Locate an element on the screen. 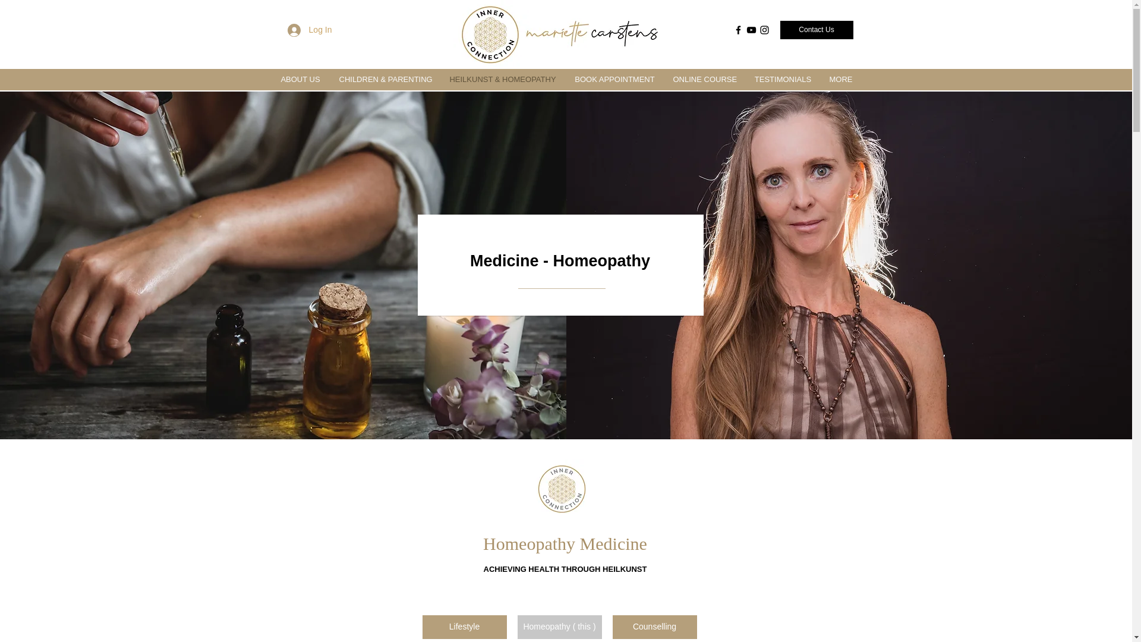  ONLINE COURSE is located at coordinates (705, 79).